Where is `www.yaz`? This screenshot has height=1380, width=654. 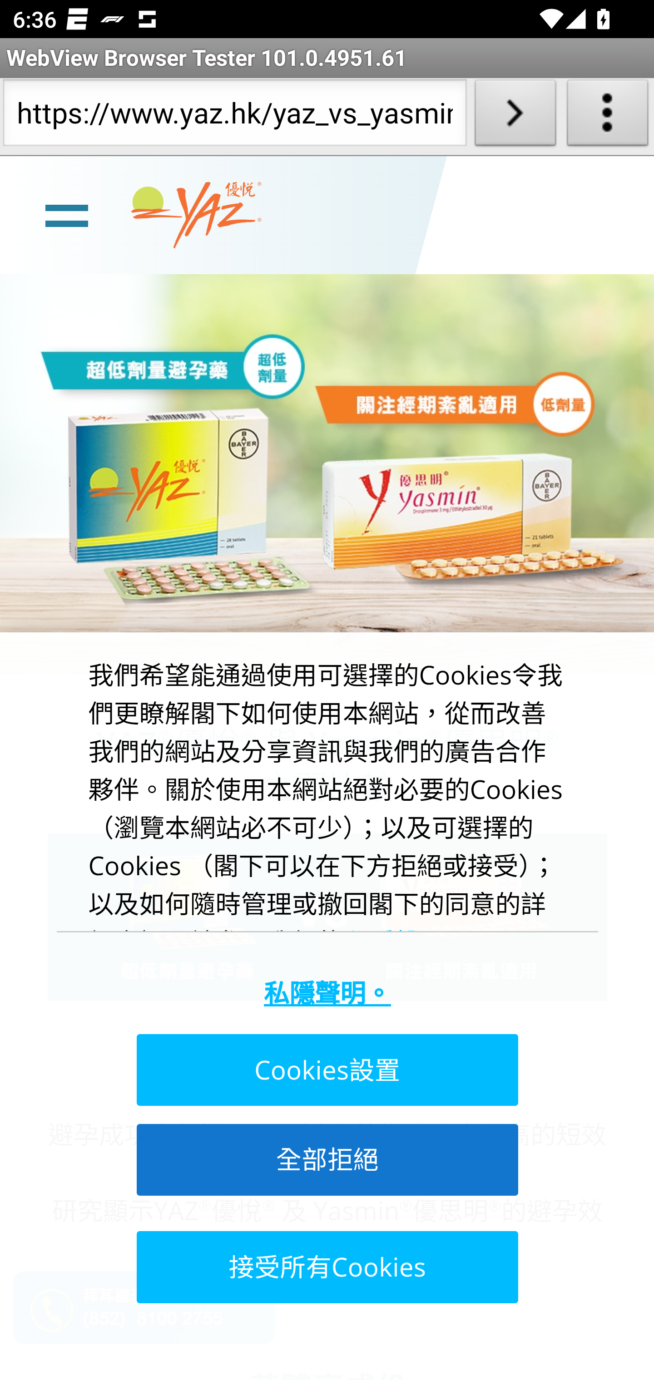
www.yaz is located at coordinates (196, 215).